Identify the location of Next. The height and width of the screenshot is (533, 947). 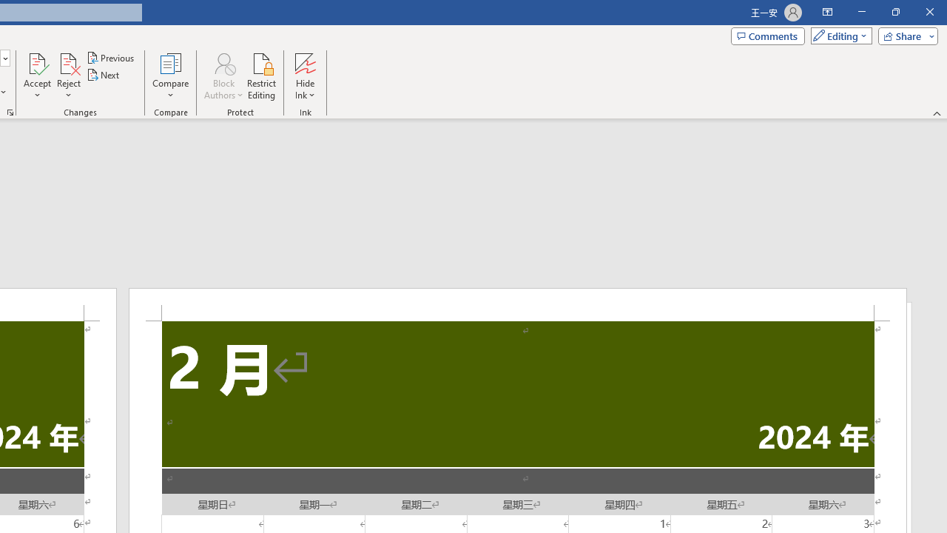
(104, 76).